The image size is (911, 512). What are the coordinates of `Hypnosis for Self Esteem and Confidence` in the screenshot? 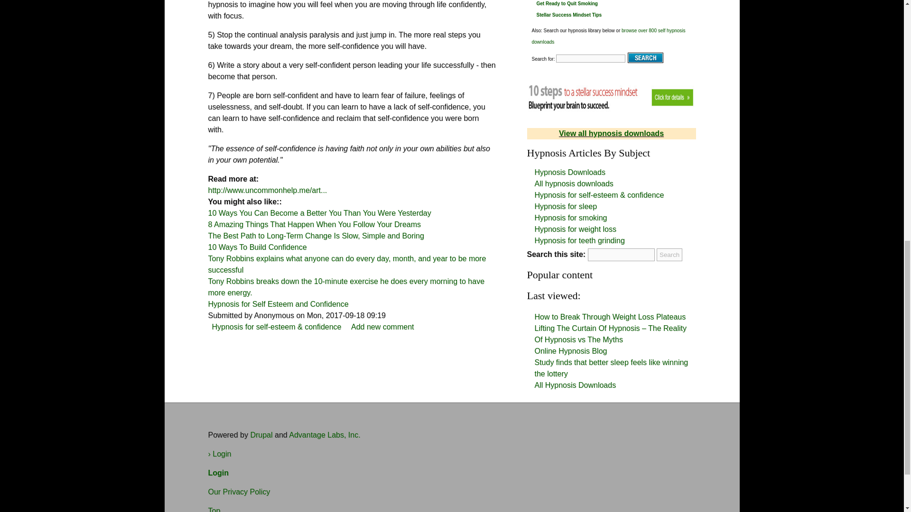 It's located at (278, 304).